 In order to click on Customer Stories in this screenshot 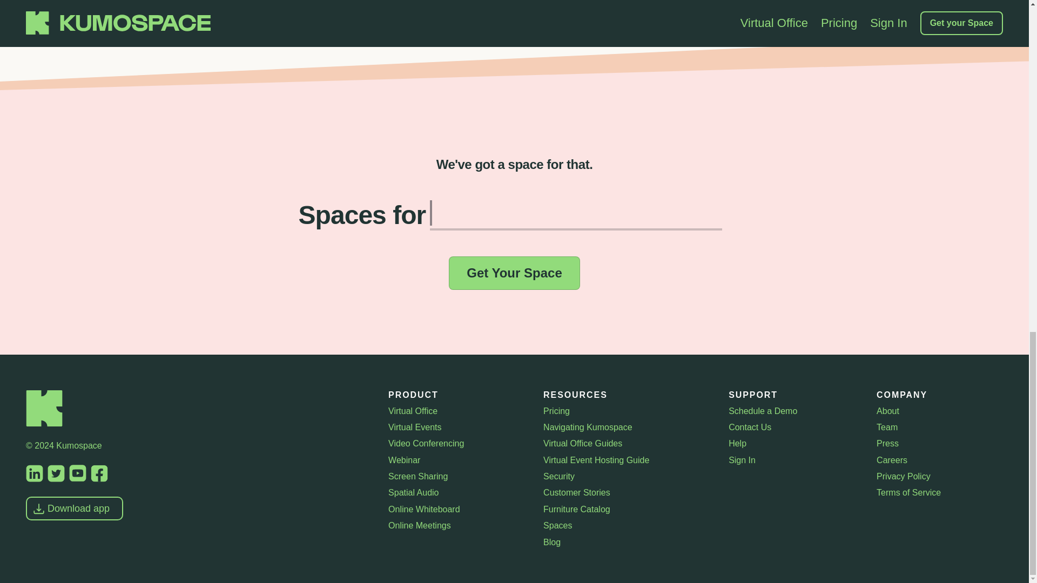, I will do `click(628, 492)`.